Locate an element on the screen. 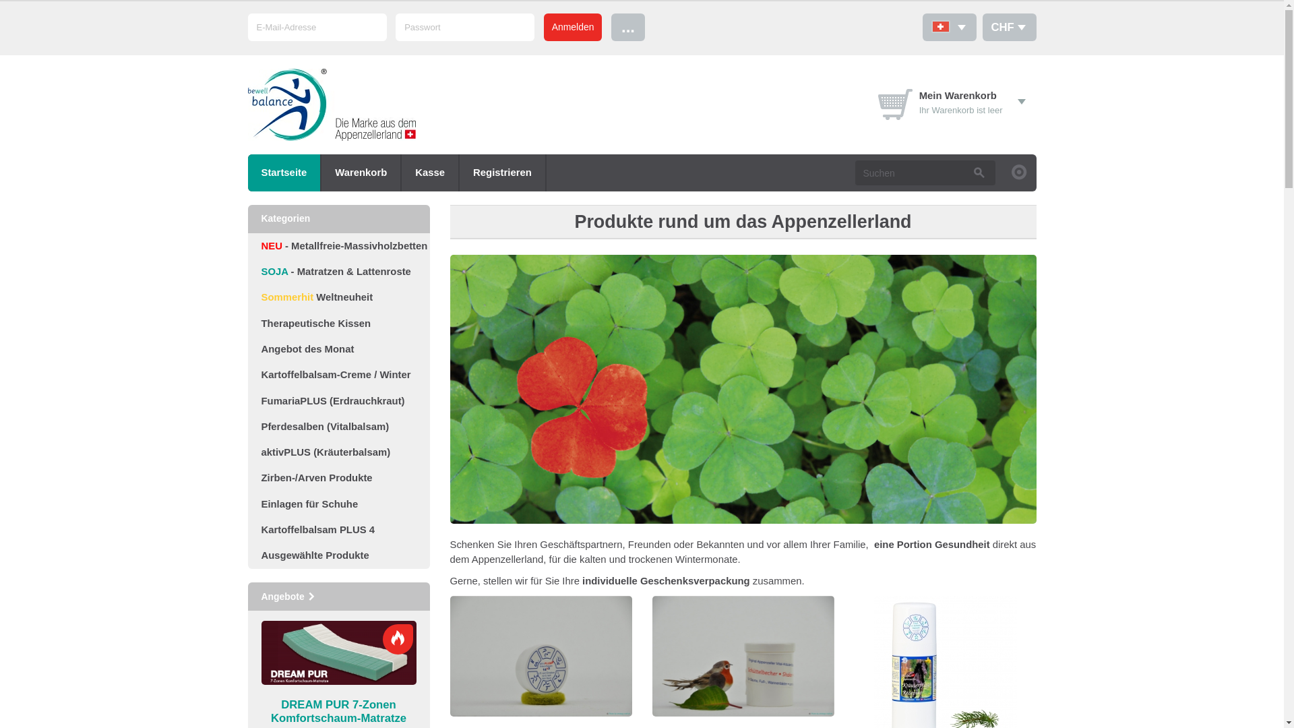 Image resolution: width=1294 pixels, height=728 pixels. DREAM PUR 7-Zonen Komfortschaum-Matratze is located at coordinates (338, 712).